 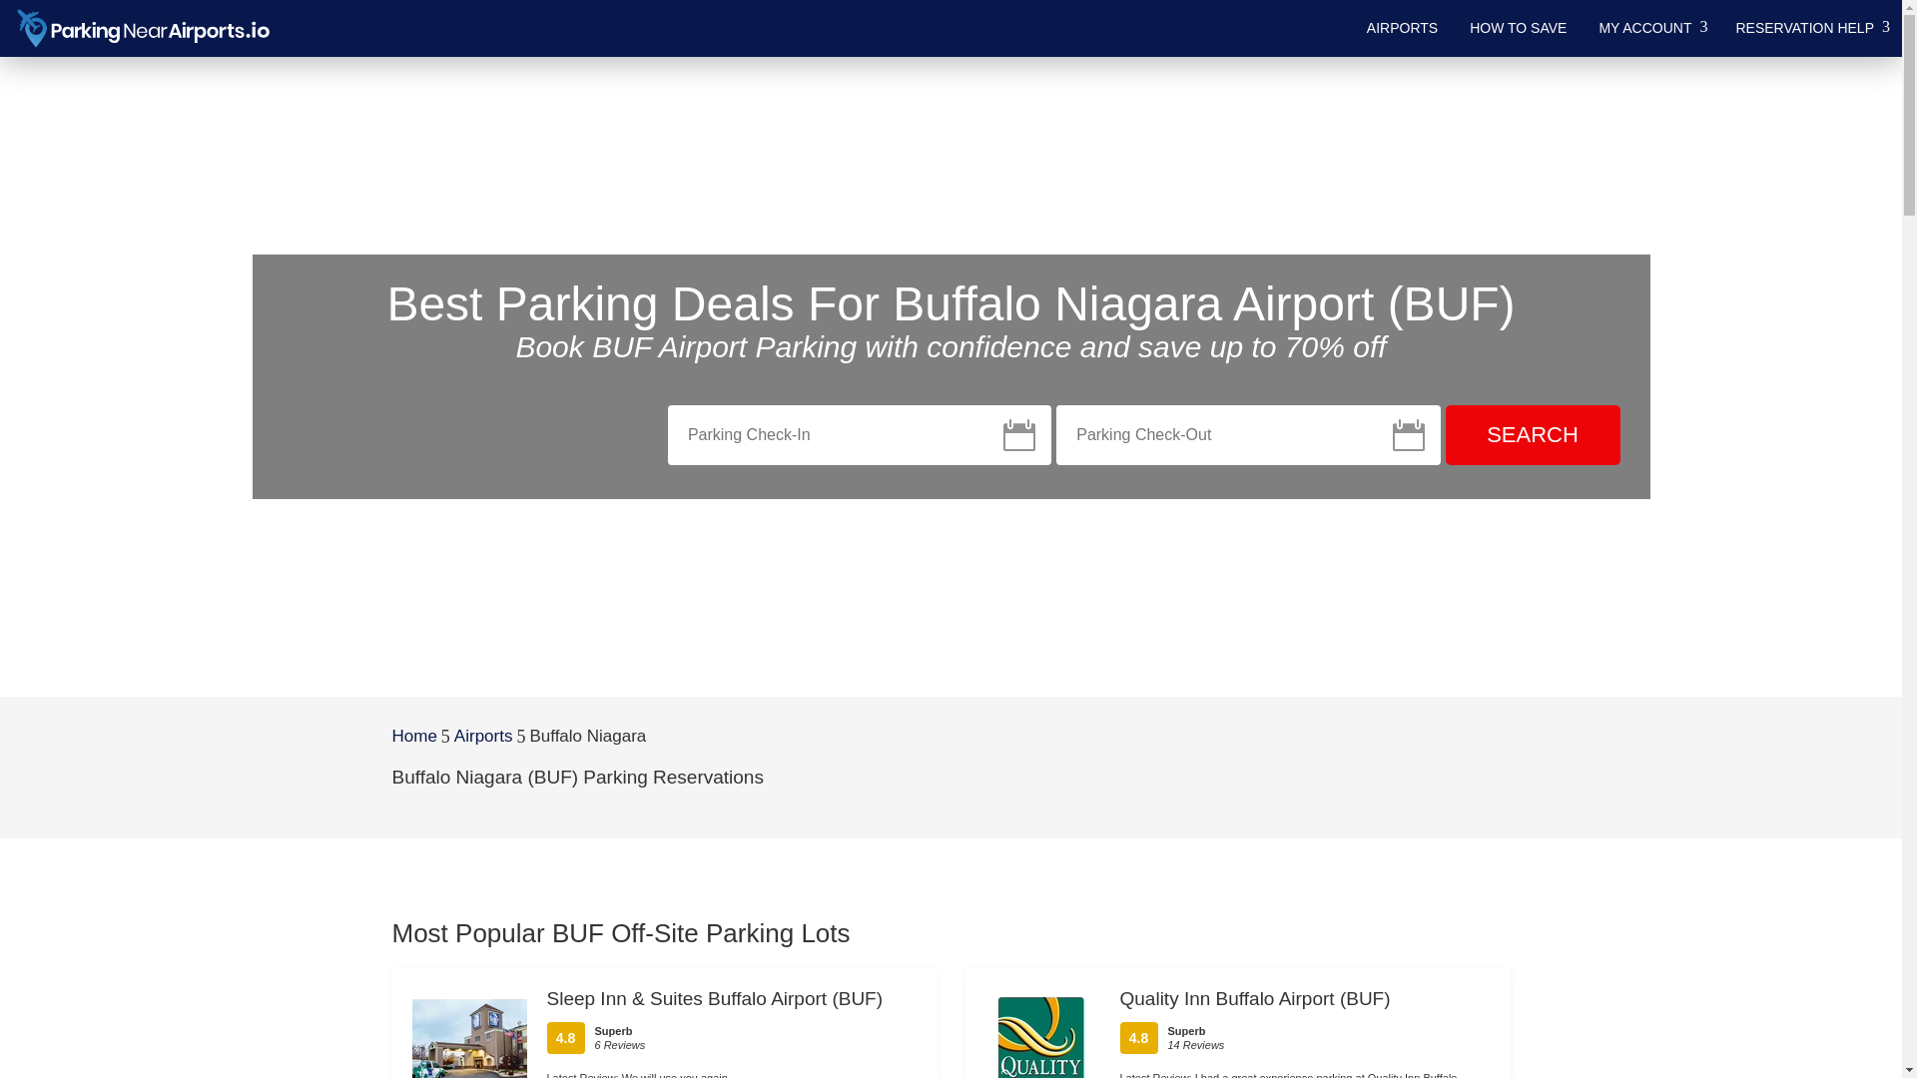 I want to click on RESERVATION HELP, so click(x=1810, y=28).